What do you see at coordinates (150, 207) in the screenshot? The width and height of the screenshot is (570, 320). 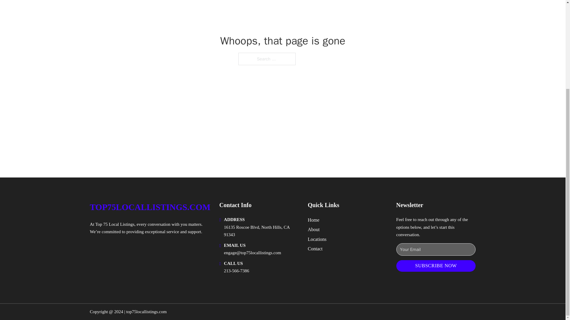 I see `TOP75LOCALLISTINGS.COM` at bounding box center [150, 207].